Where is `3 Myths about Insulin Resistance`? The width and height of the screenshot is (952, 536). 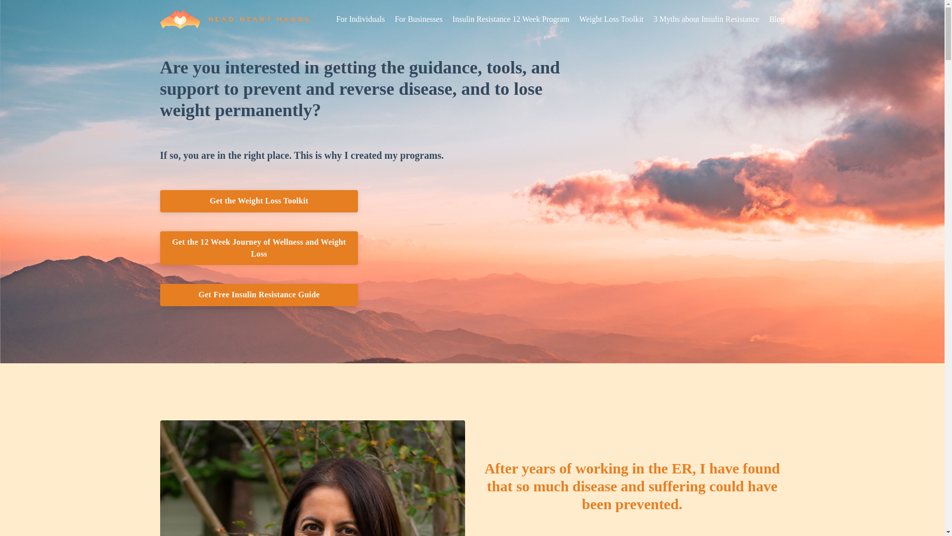 3 Myths about Insulin Resistance is located at coordinates (706, 19).